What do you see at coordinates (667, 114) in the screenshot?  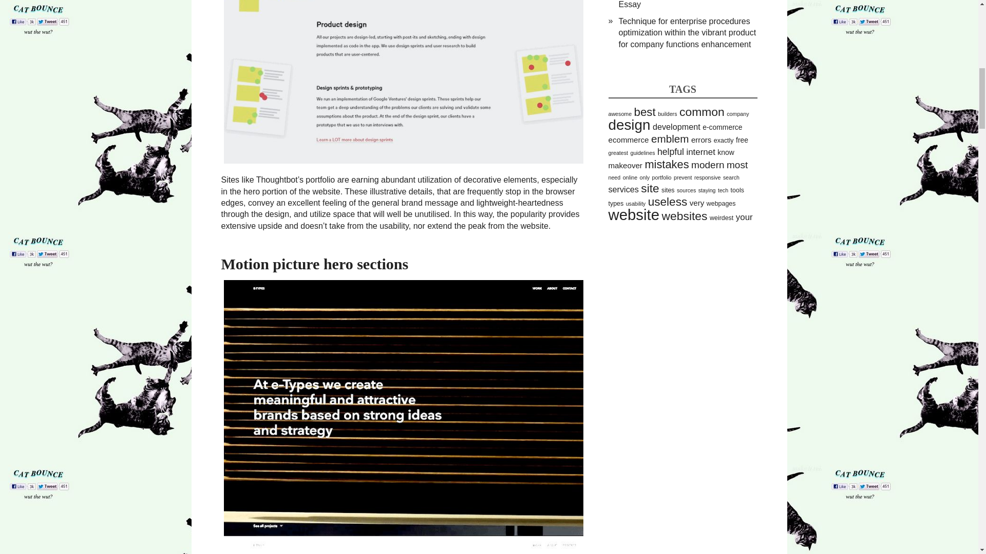 I see `2 topics` at bounding box center [667, 114].